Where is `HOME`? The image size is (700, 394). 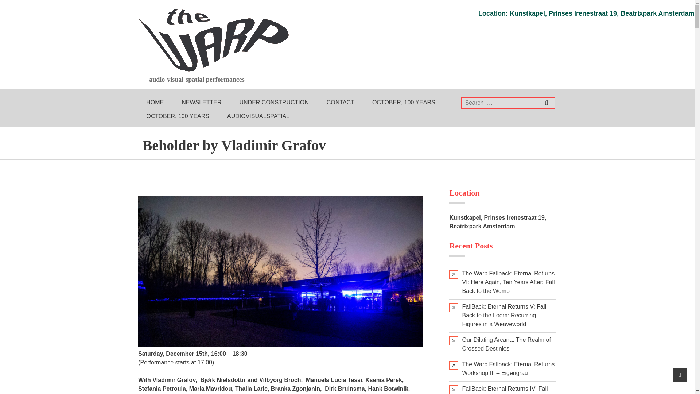
HOME is located at coordinates (155, 103).